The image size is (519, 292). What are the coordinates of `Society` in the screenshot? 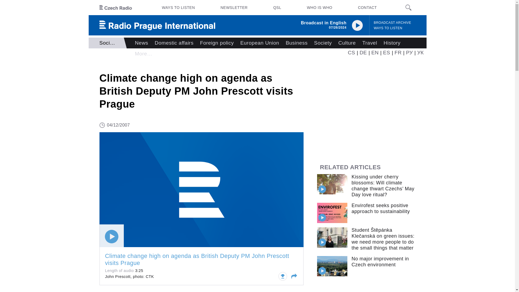 It's located at (323, 43).